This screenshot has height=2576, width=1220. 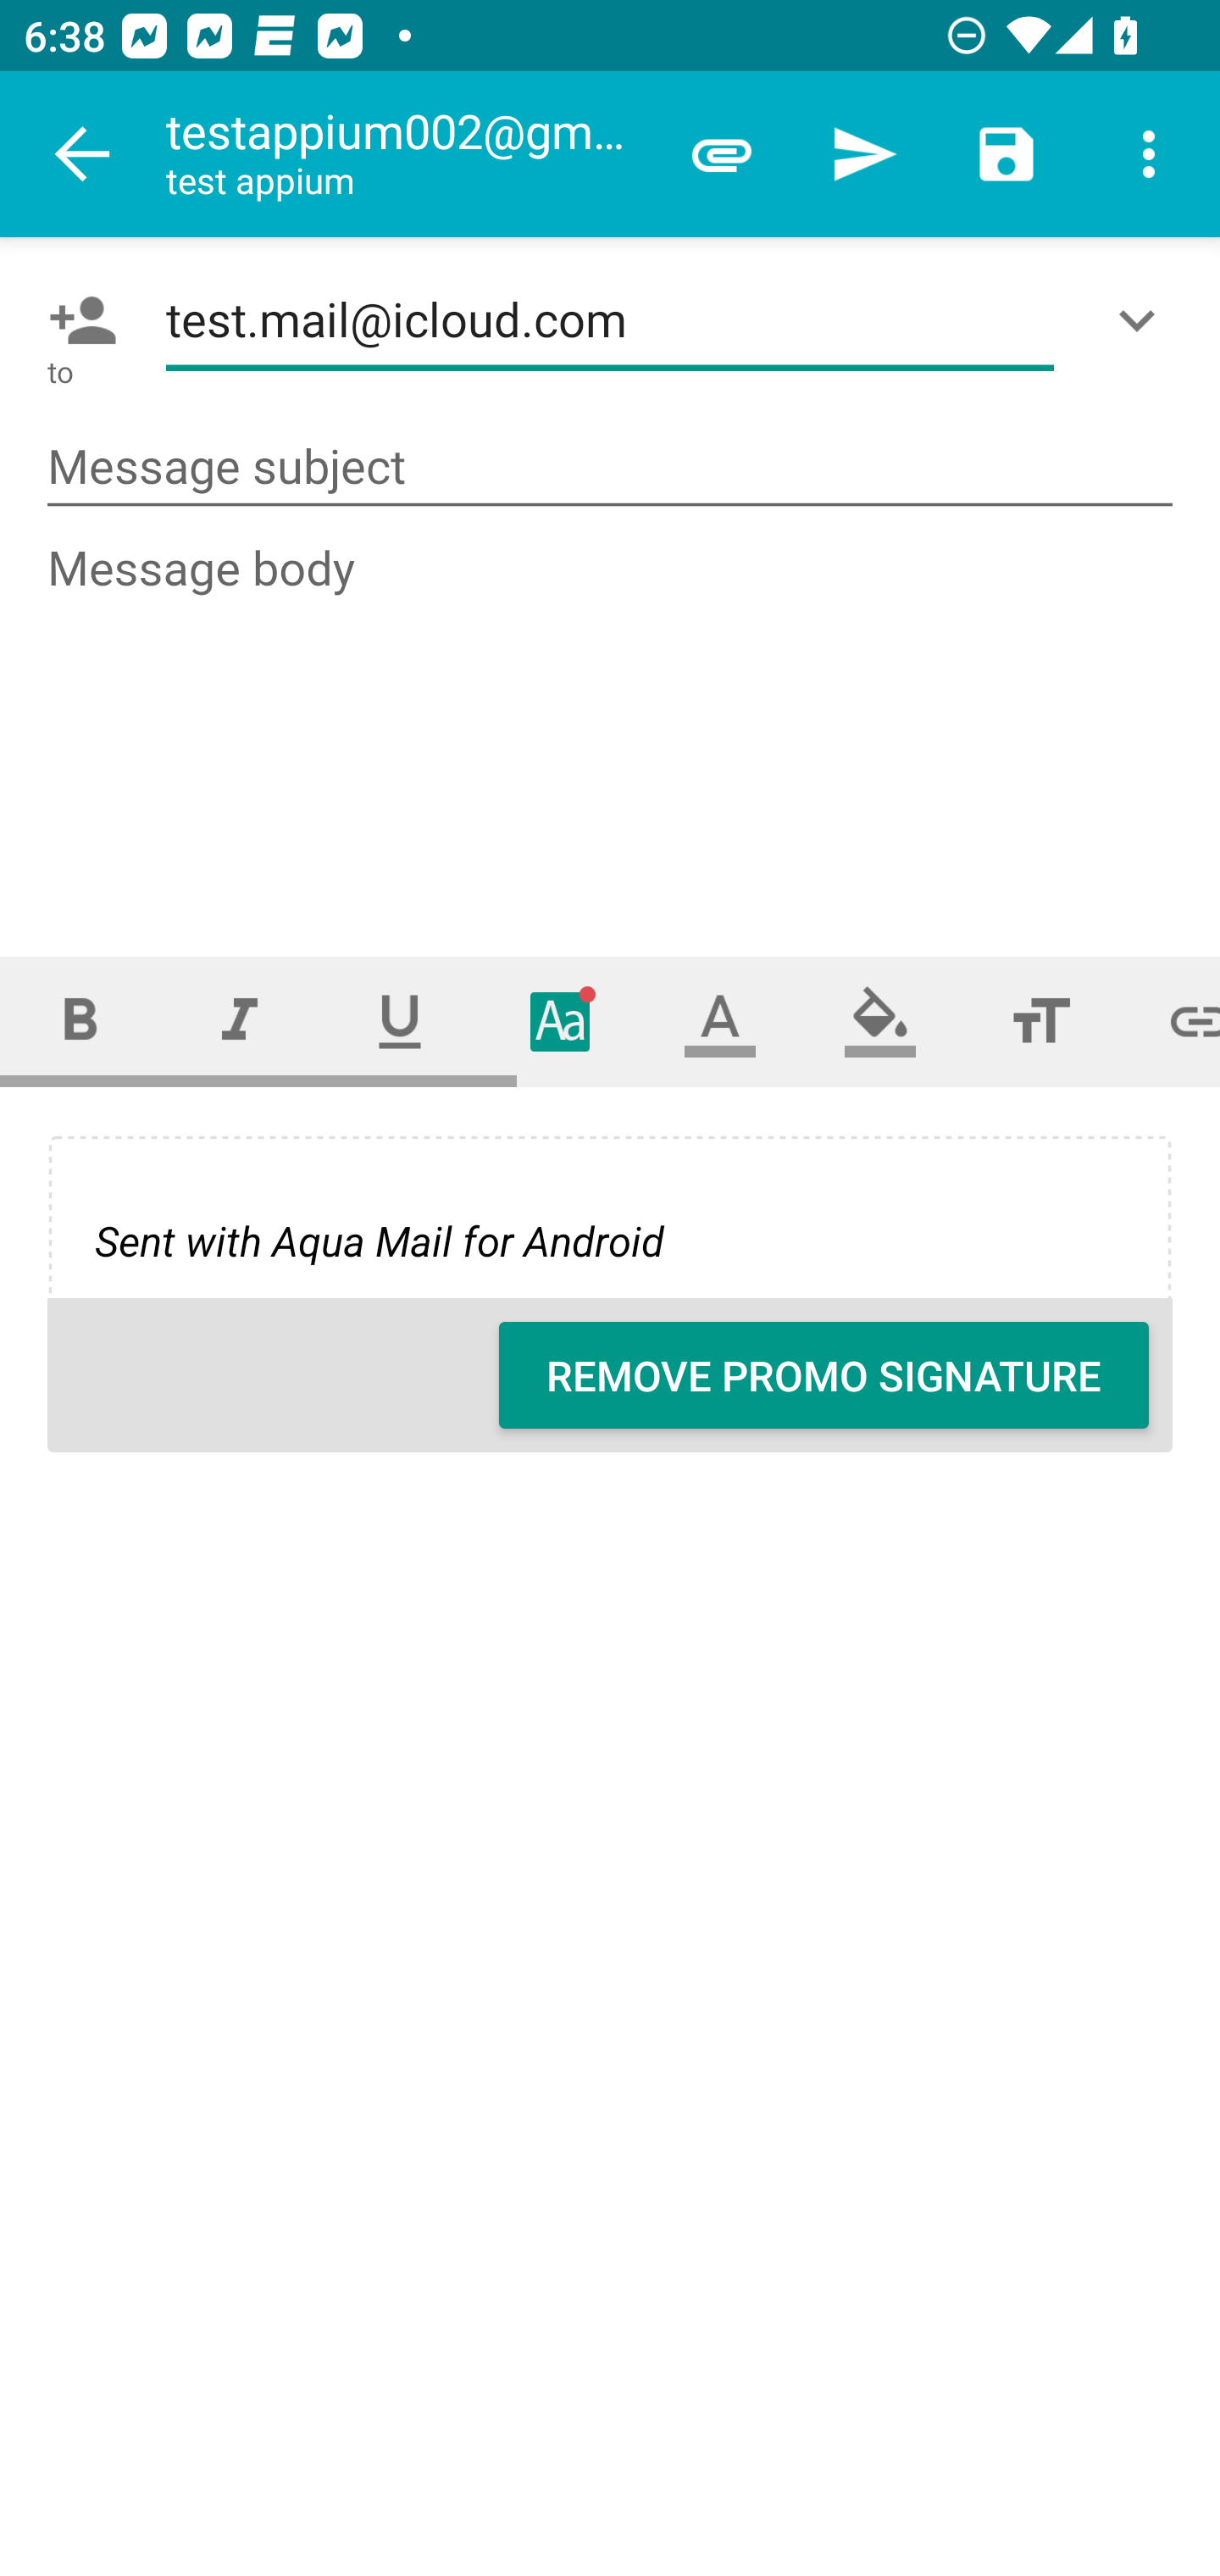 I want to click on Message subject, so click(x=610, y=468).